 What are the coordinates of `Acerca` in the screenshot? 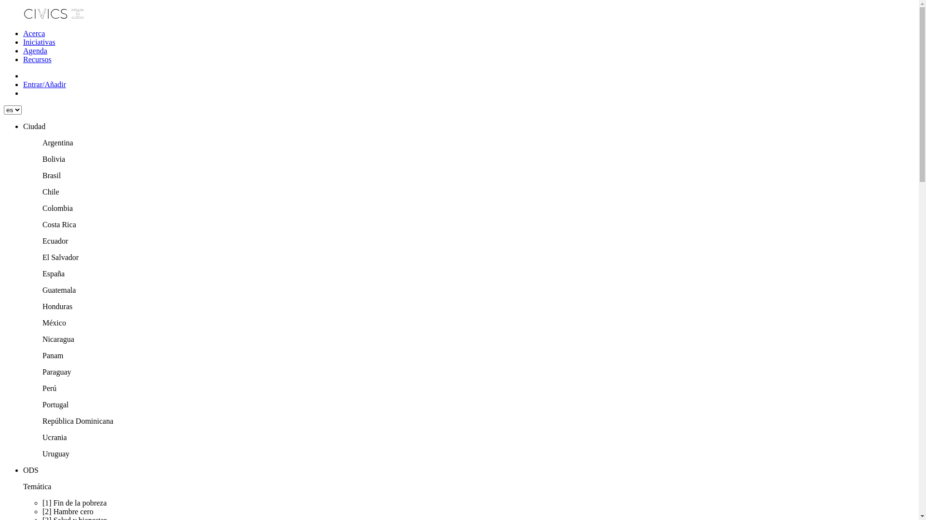 It's located at (34, 33).